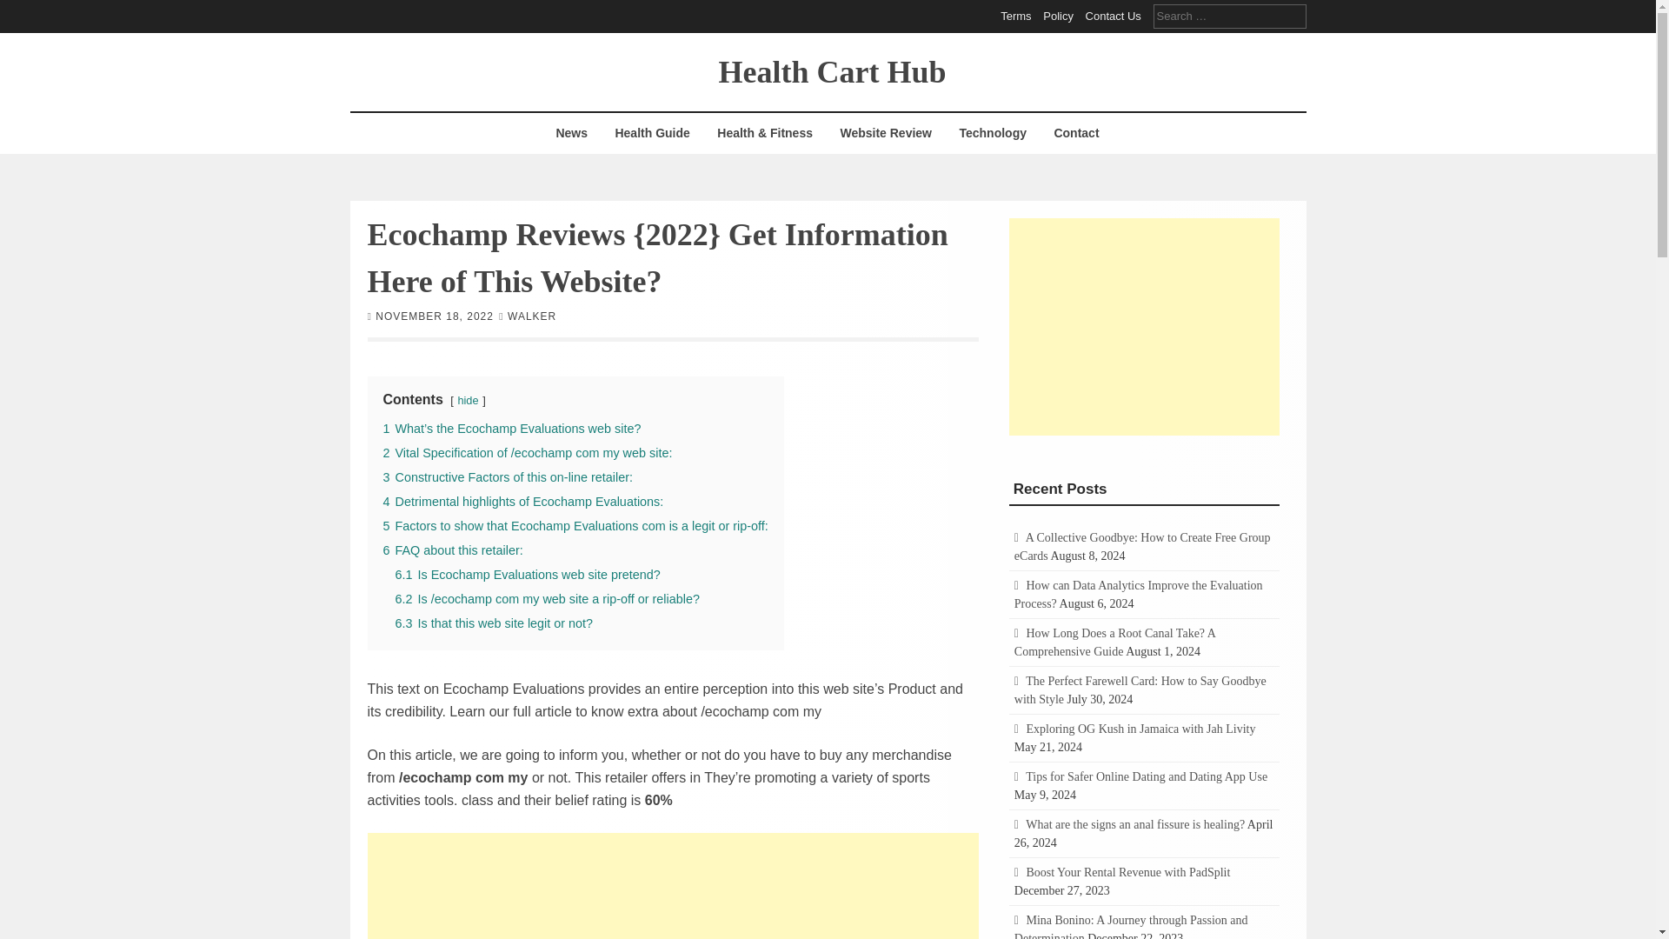 Image resolution: width=1669 pixels, height=939 pixels. What do you see at coordinates (1015, 16) in the screenshot?
I see `Terms` at bounding box center [1015, 16].